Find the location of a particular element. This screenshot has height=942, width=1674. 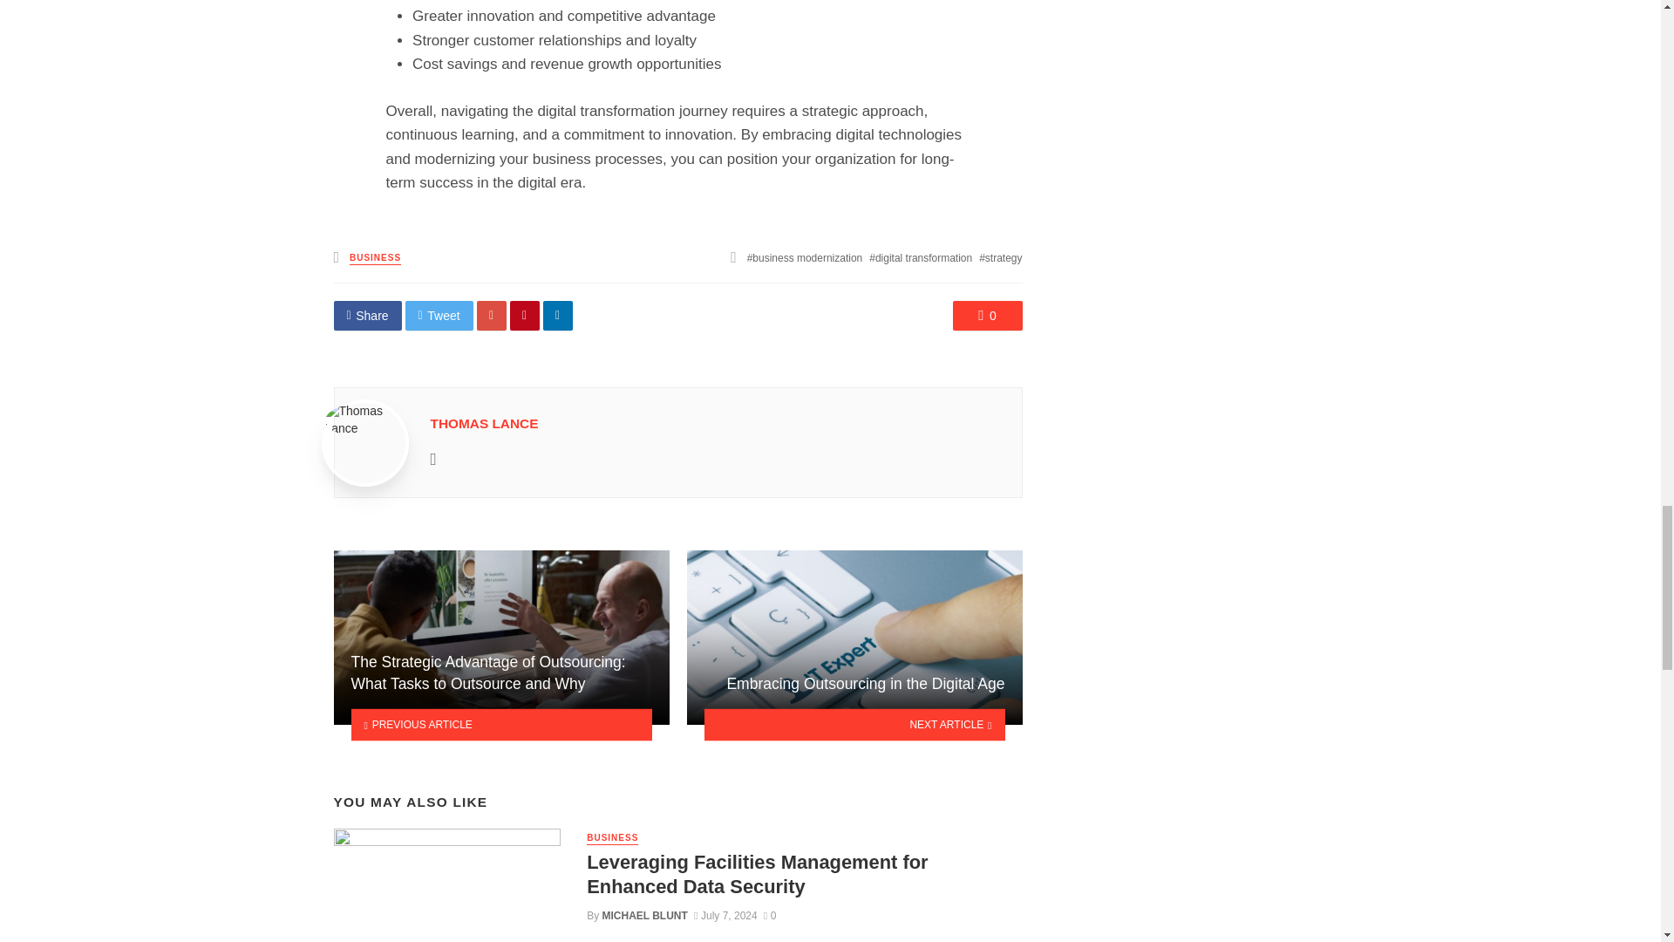

BUSINESS is located at coordinates (375, 258).